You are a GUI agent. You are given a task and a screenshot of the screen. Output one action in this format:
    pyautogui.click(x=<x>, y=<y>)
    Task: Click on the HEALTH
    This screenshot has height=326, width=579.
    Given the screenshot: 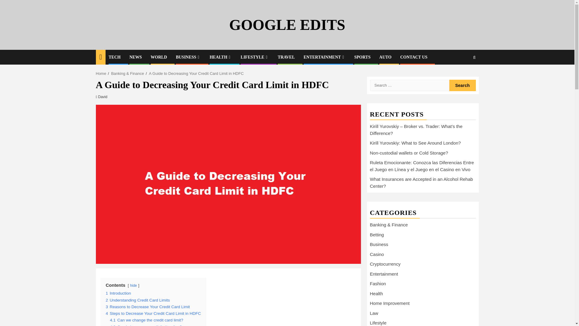 What is the action you would take?
    pyautogui.click(x=221, y=57)
    